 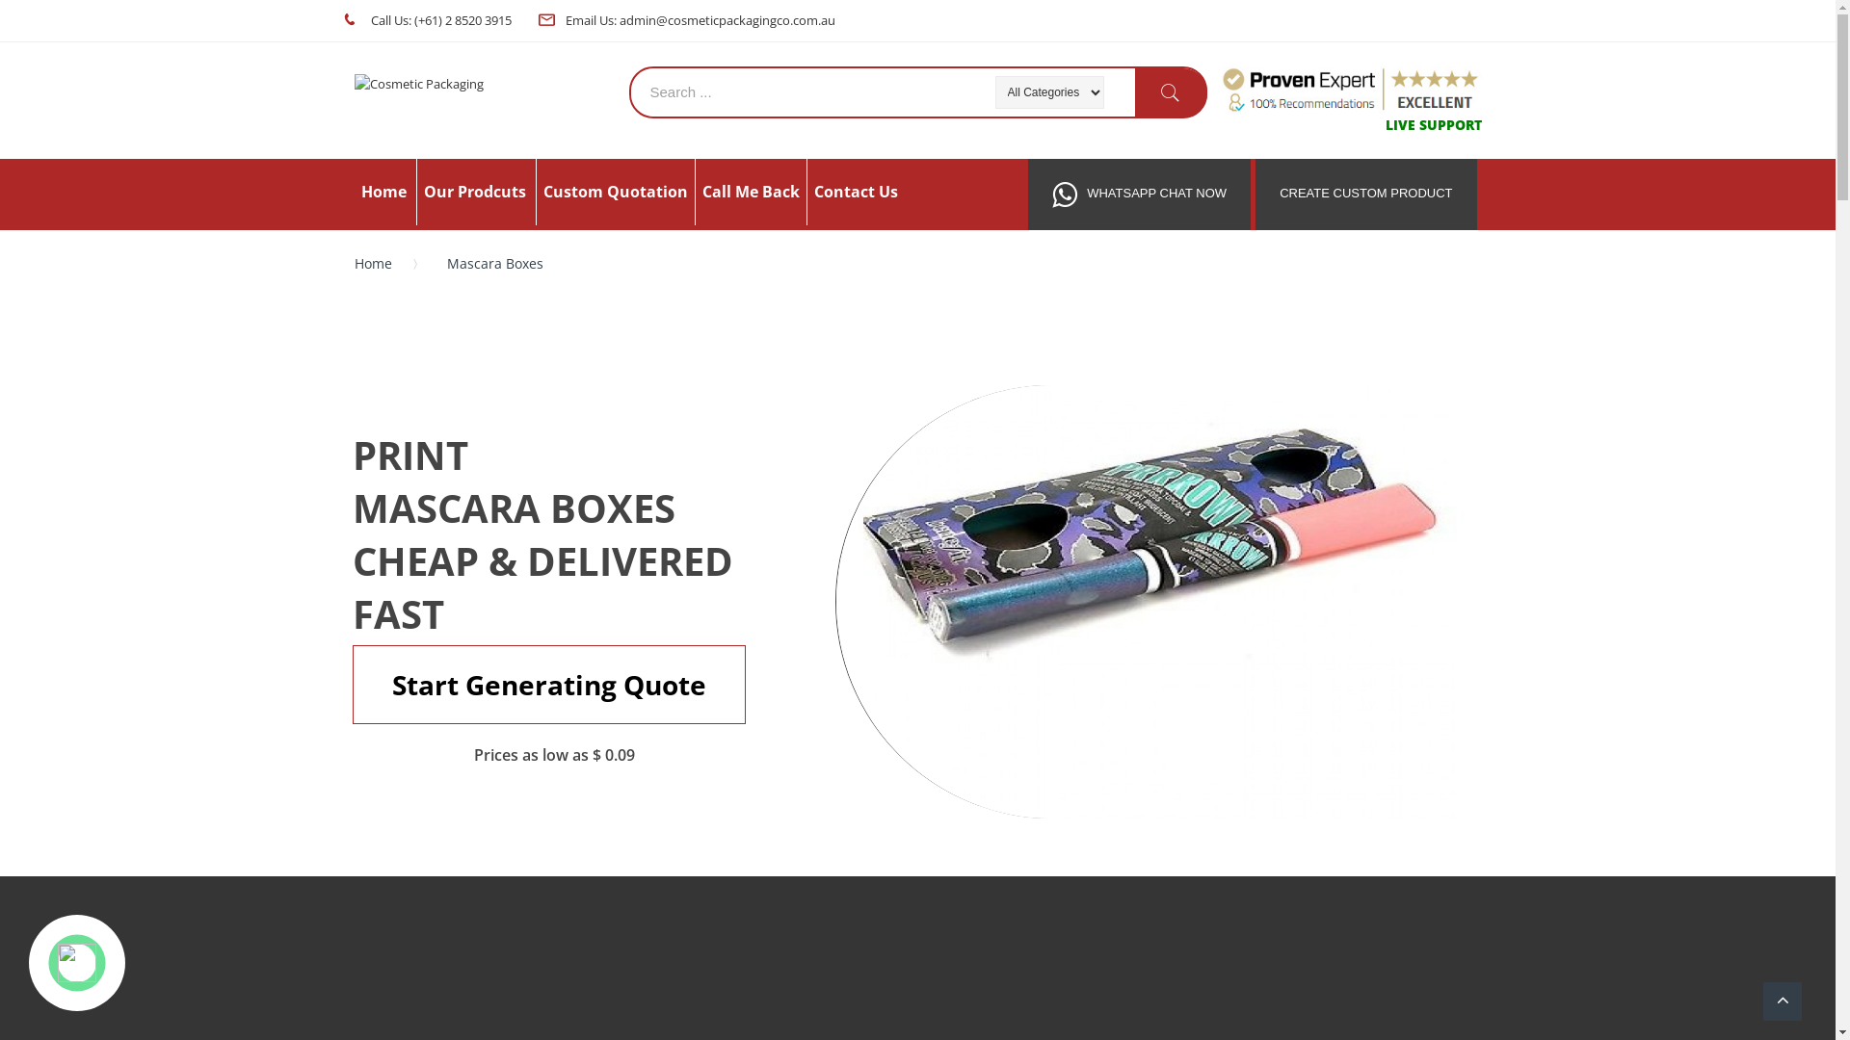 What do you see at coordinates (383, 193) in the screenshot?
I see `Home` at bounding box center [383, 193].